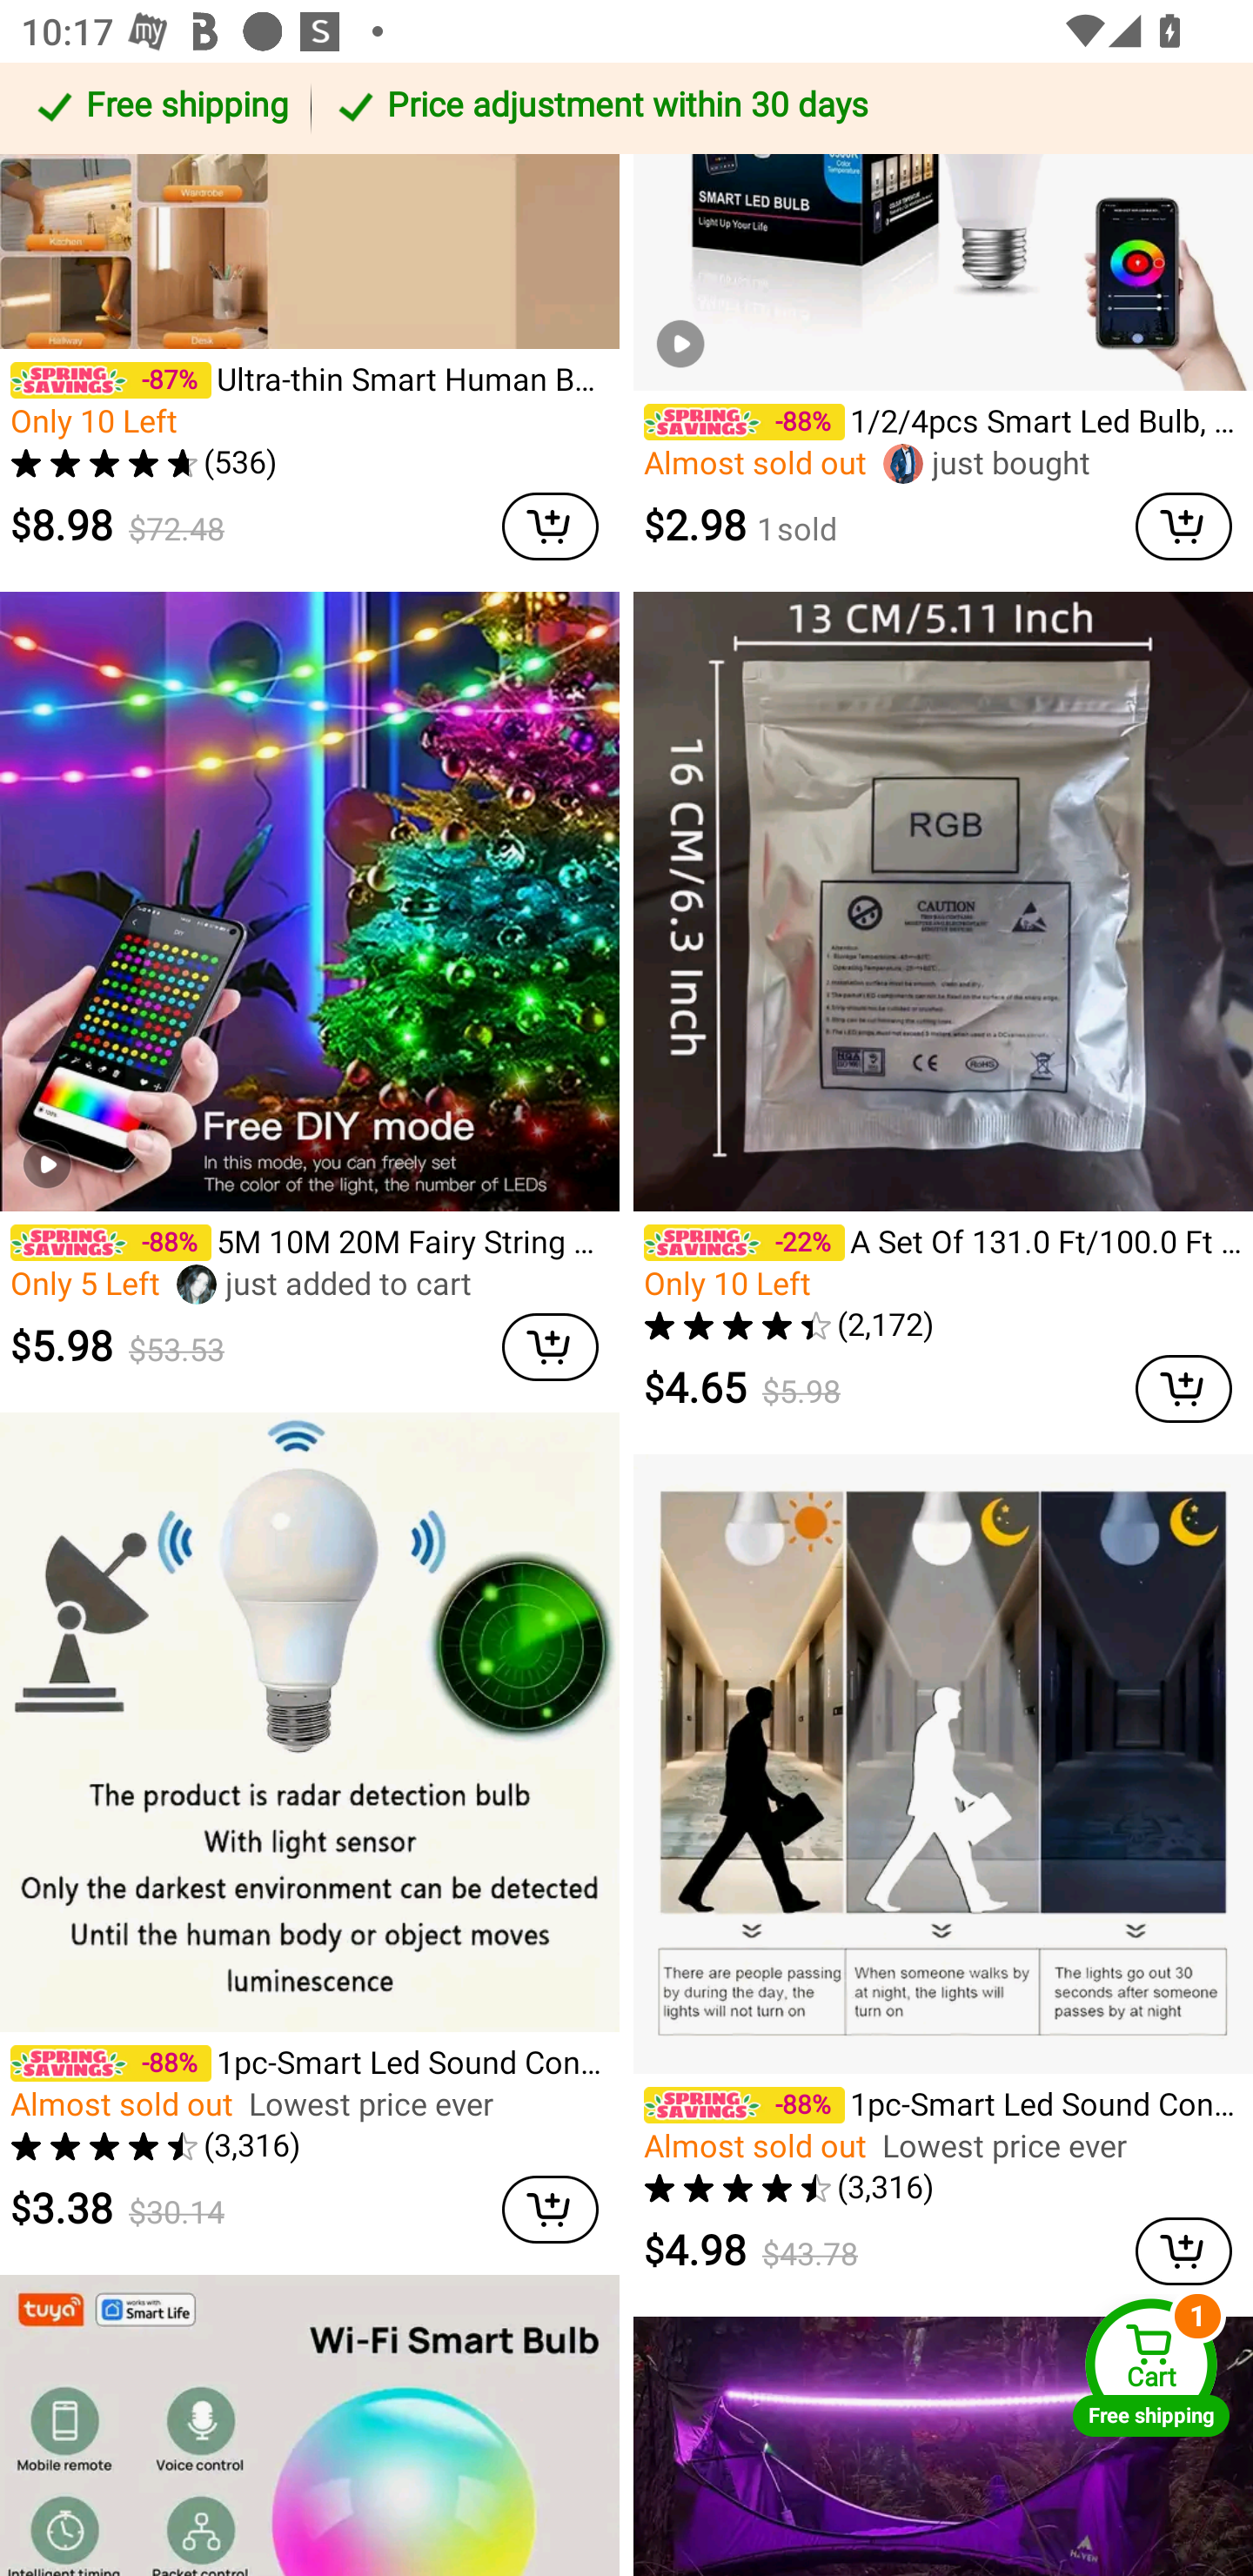 This screenshot has width=1253, height=2576. What do you see at coordinates (776, 108) in the screenshot?
I see `Price adjustment within 30 days` at bounding box center [776, 108].